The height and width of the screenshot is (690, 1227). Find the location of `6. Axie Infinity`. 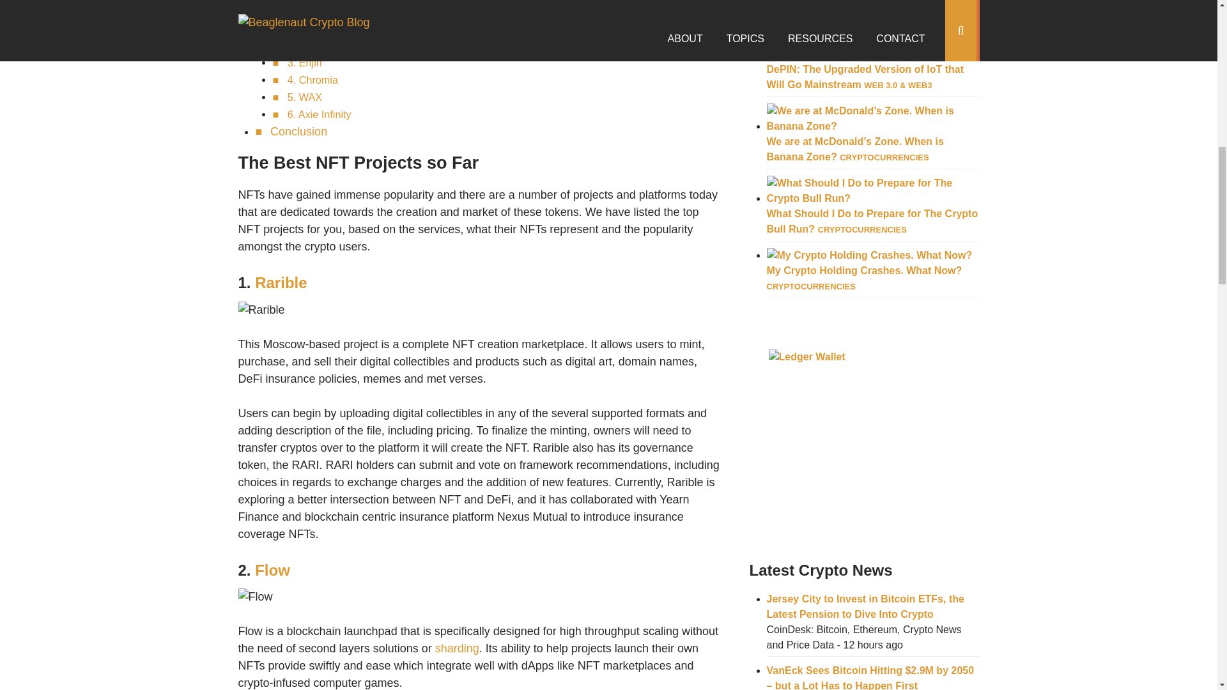

6. Axie Infinity is located at coordinates (319, 114).